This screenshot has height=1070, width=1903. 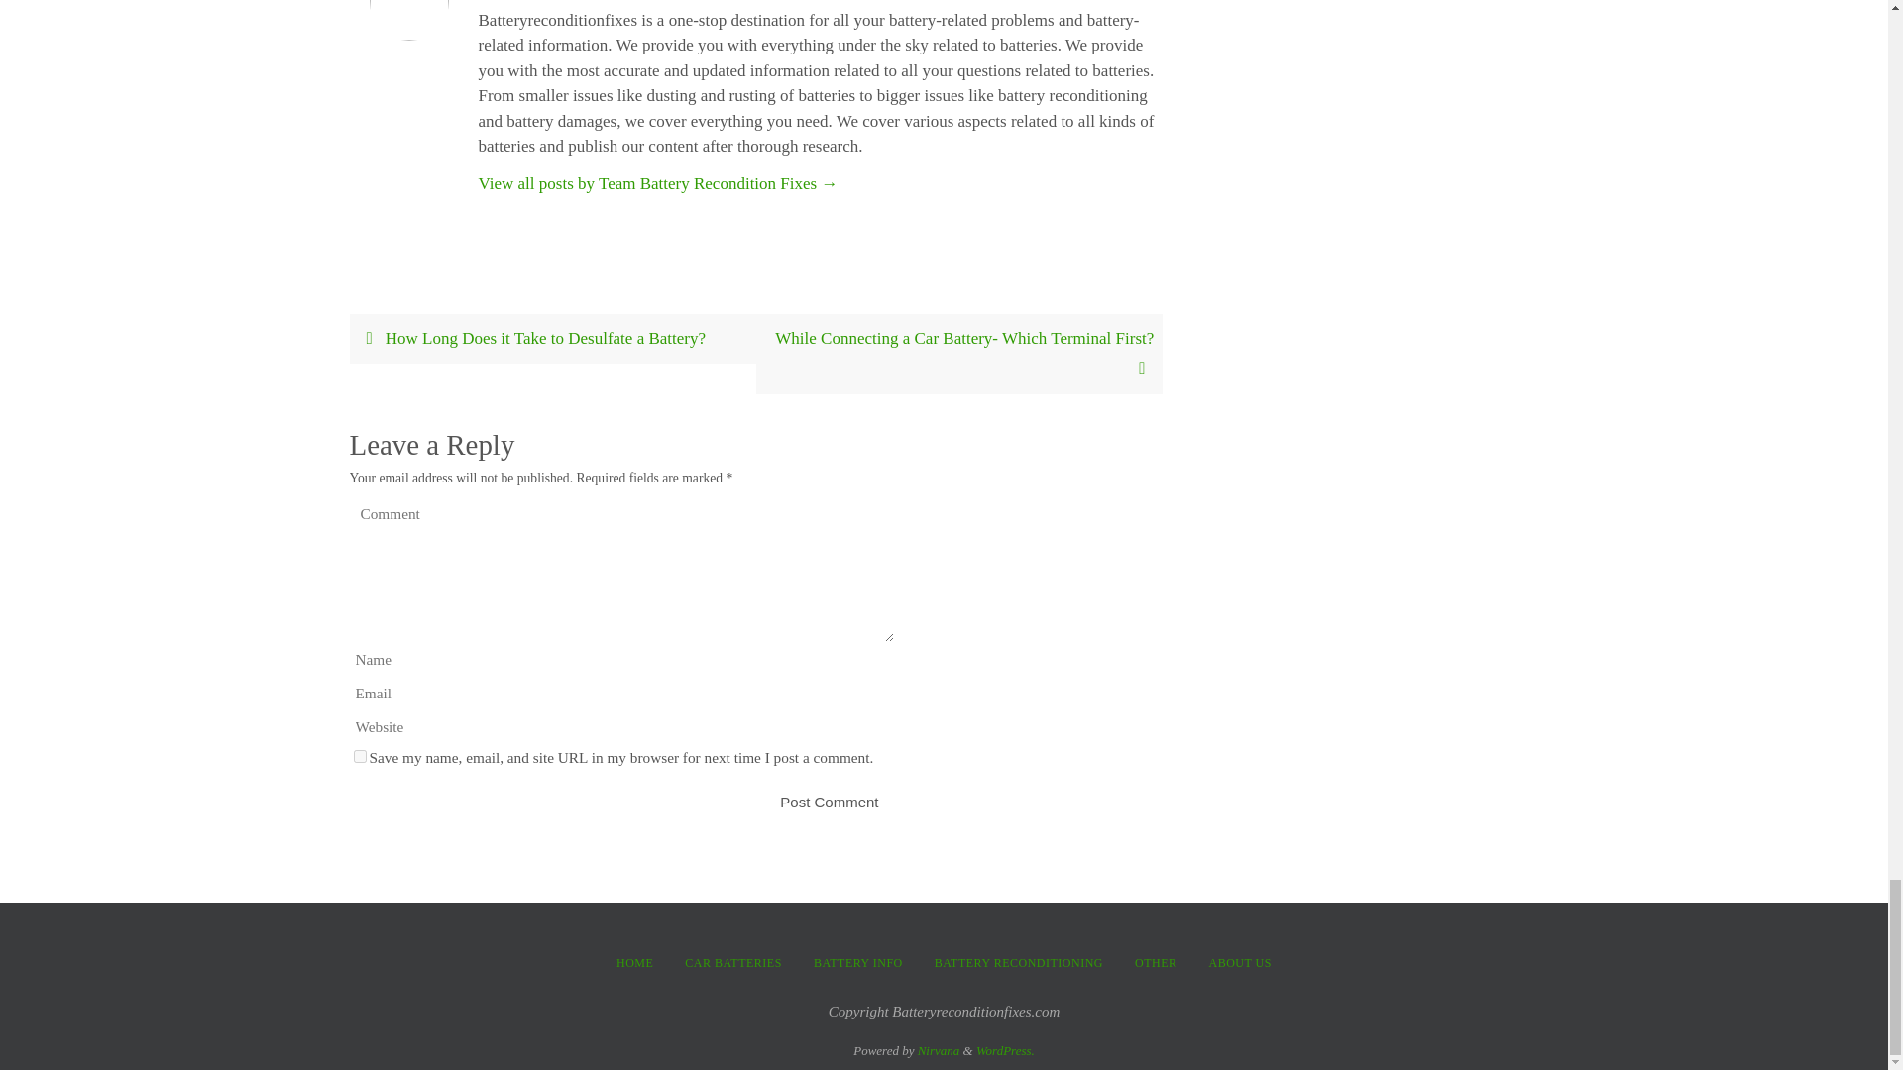 I want to click on Semantic Personal Publishing Platform, so click(x=1005, y=1050).